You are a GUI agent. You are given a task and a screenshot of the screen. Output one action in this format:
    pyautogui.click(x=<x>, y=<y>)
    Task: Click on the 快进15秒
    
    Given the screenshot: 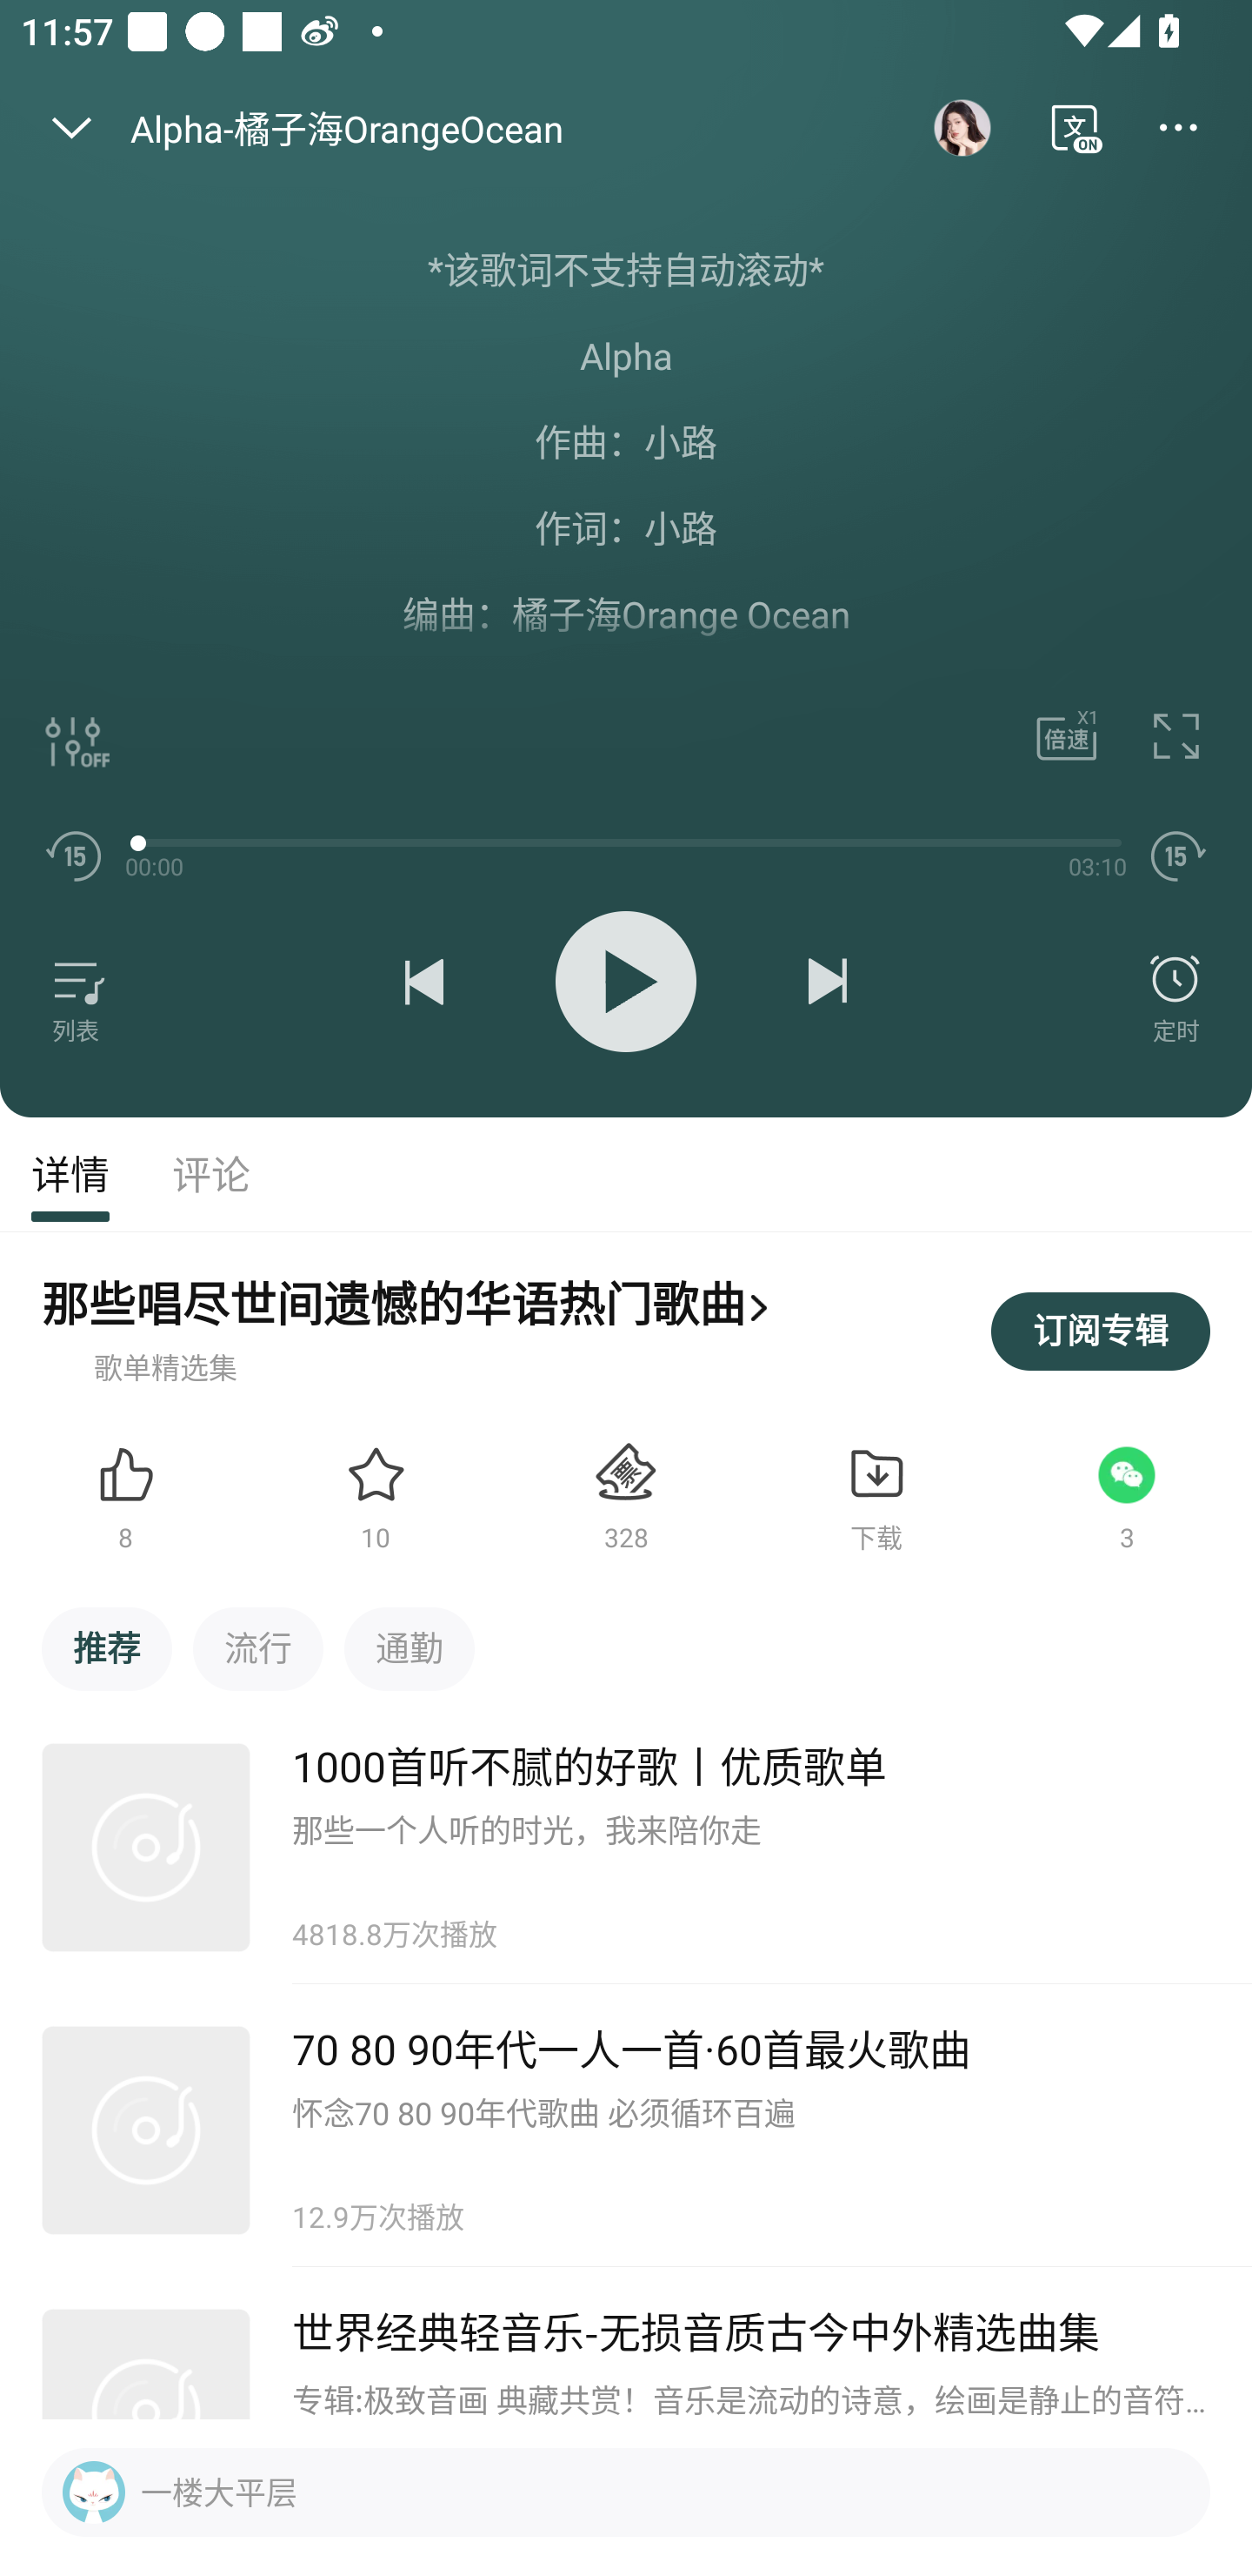 What is the action you would take?
    pyautogui.click(x=1175, y=856)
    